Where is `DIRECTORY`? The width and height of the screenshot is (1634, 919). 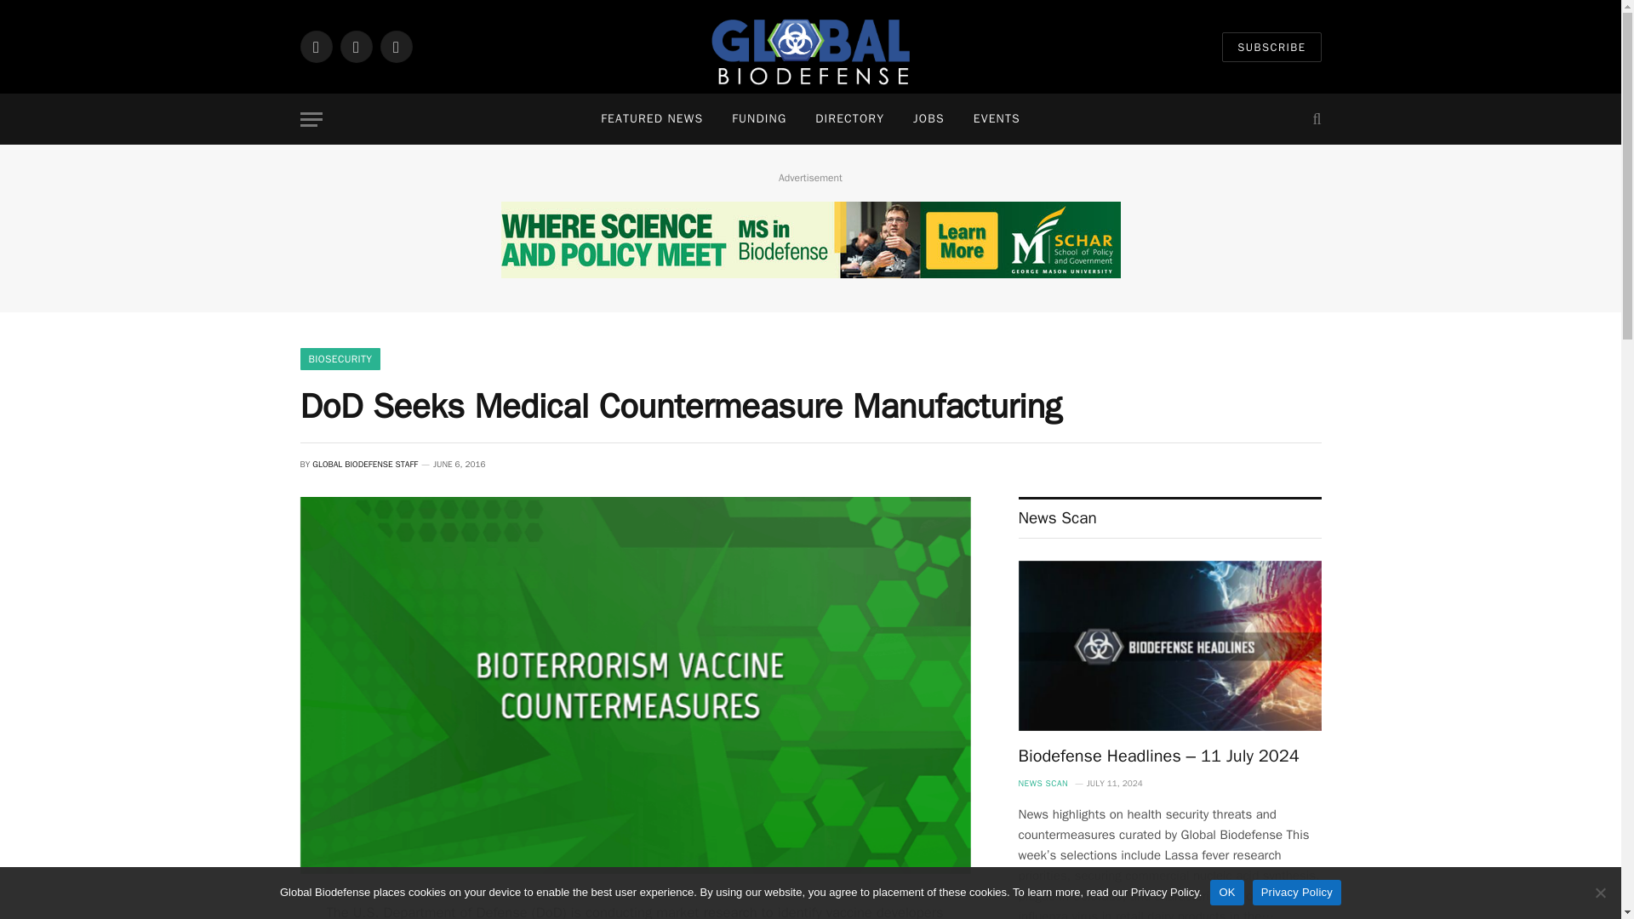 DIRECTORY is located at coordinates (849, 119).